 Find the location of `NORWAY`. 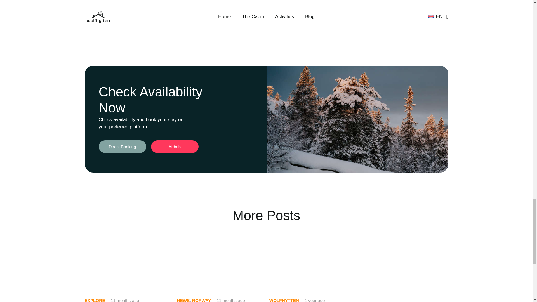

NORWAY is located at coordinates (201, 300).